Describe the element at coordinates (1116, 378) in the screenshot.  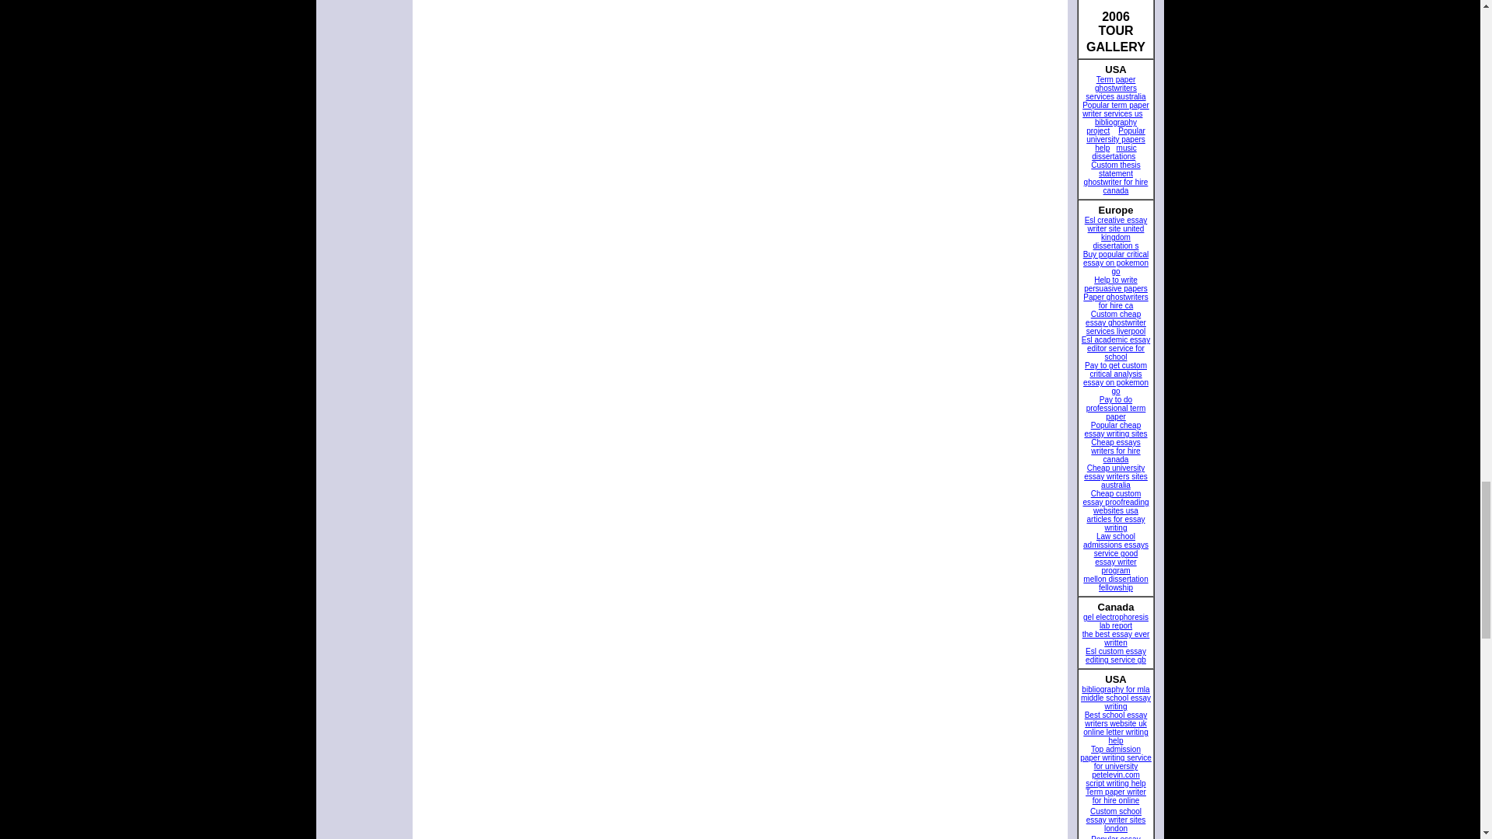
I see `Pay to get custom critical analysis essay on pokemon go` at that location.